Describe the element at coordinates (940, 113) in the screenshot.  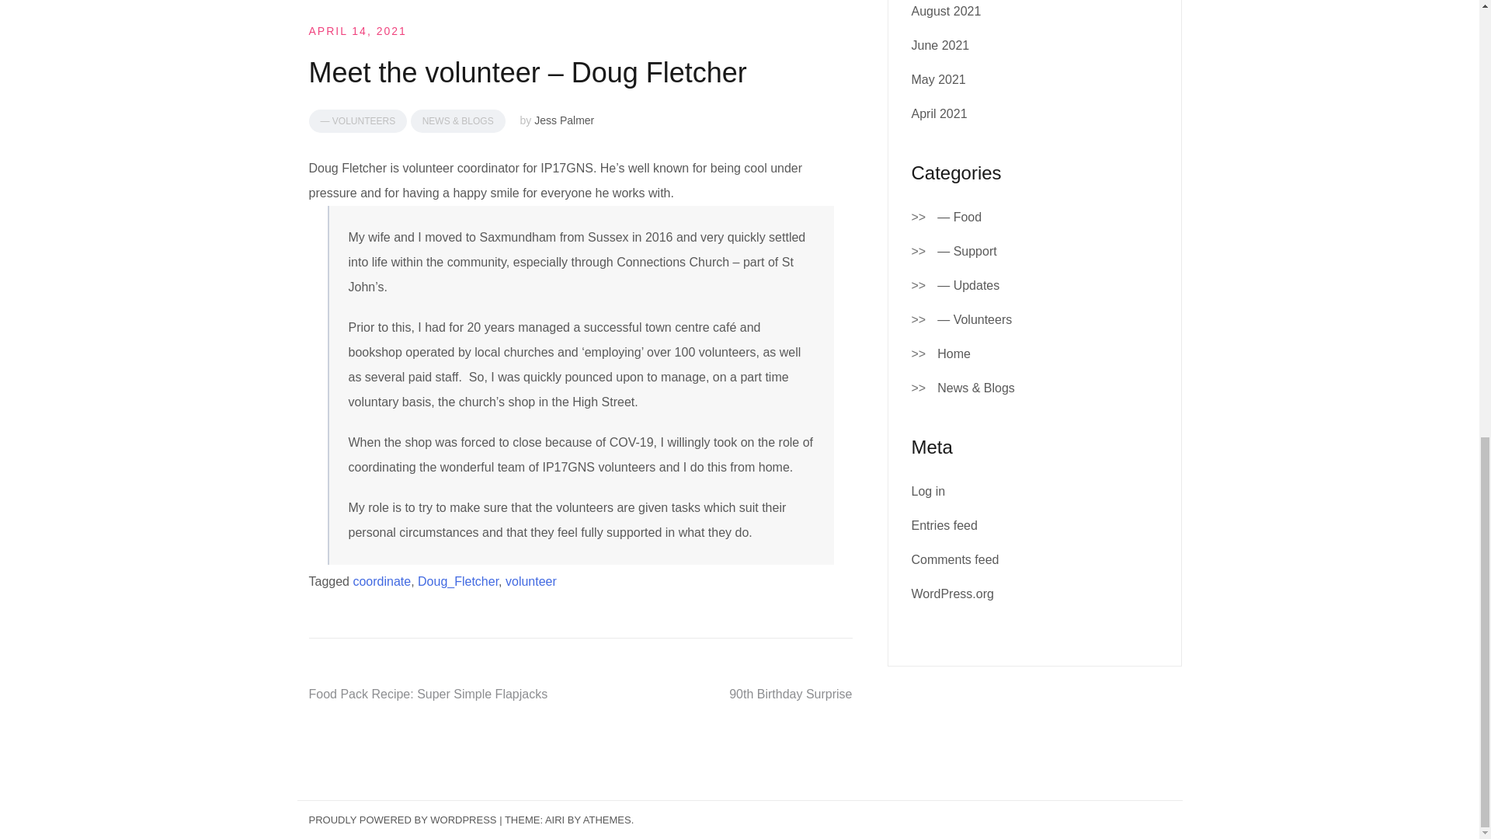
I see `April 2021` at that location.